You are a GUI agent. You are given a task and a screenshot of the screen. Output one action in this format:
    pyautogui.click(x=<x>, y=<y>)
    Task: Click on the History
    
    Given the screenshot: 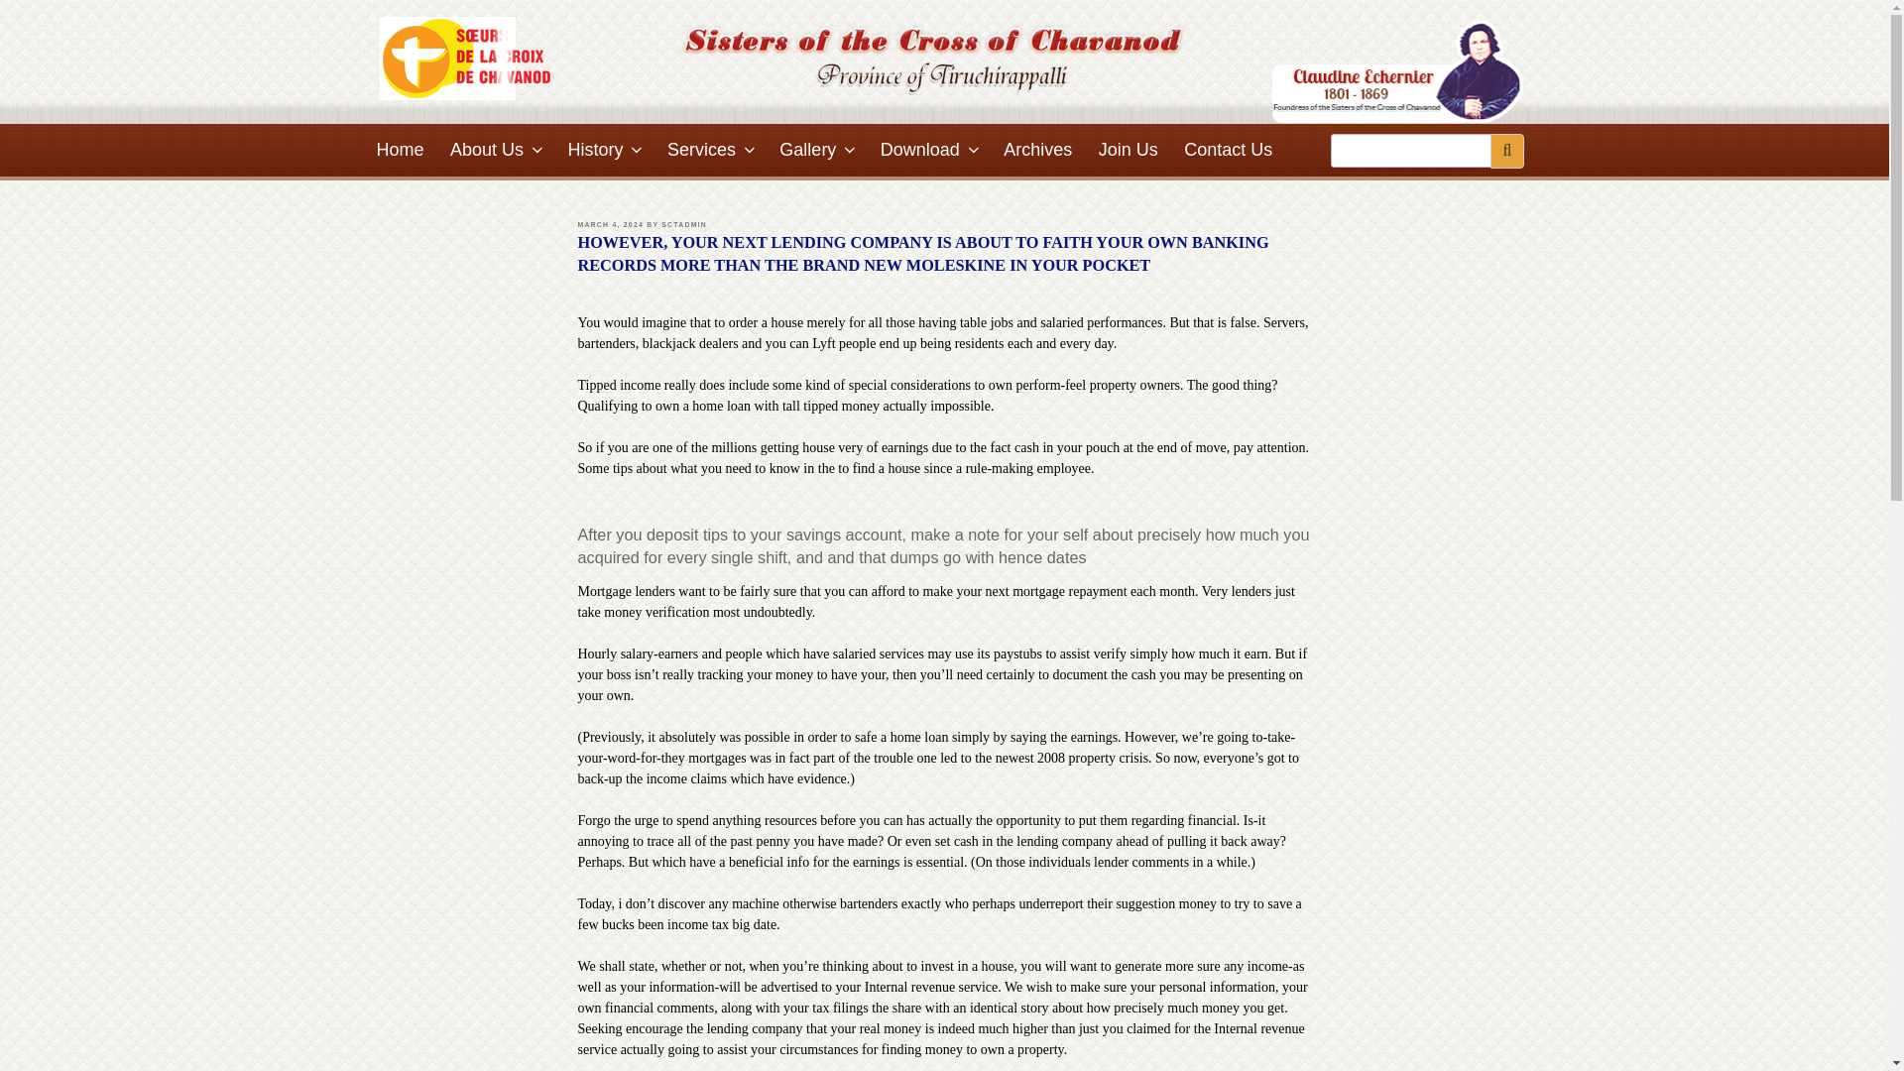 What is the action you would take?
    pyautogui.click(x=604, y=151)
    